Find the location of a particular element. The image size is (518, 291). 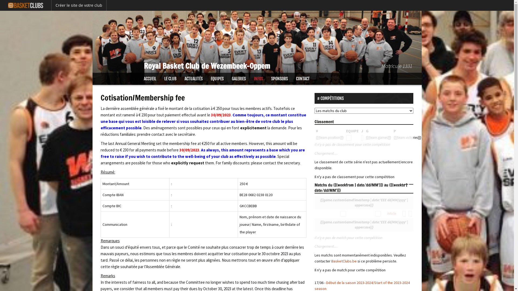

SPONSORS is located at coordinates (280, 79).